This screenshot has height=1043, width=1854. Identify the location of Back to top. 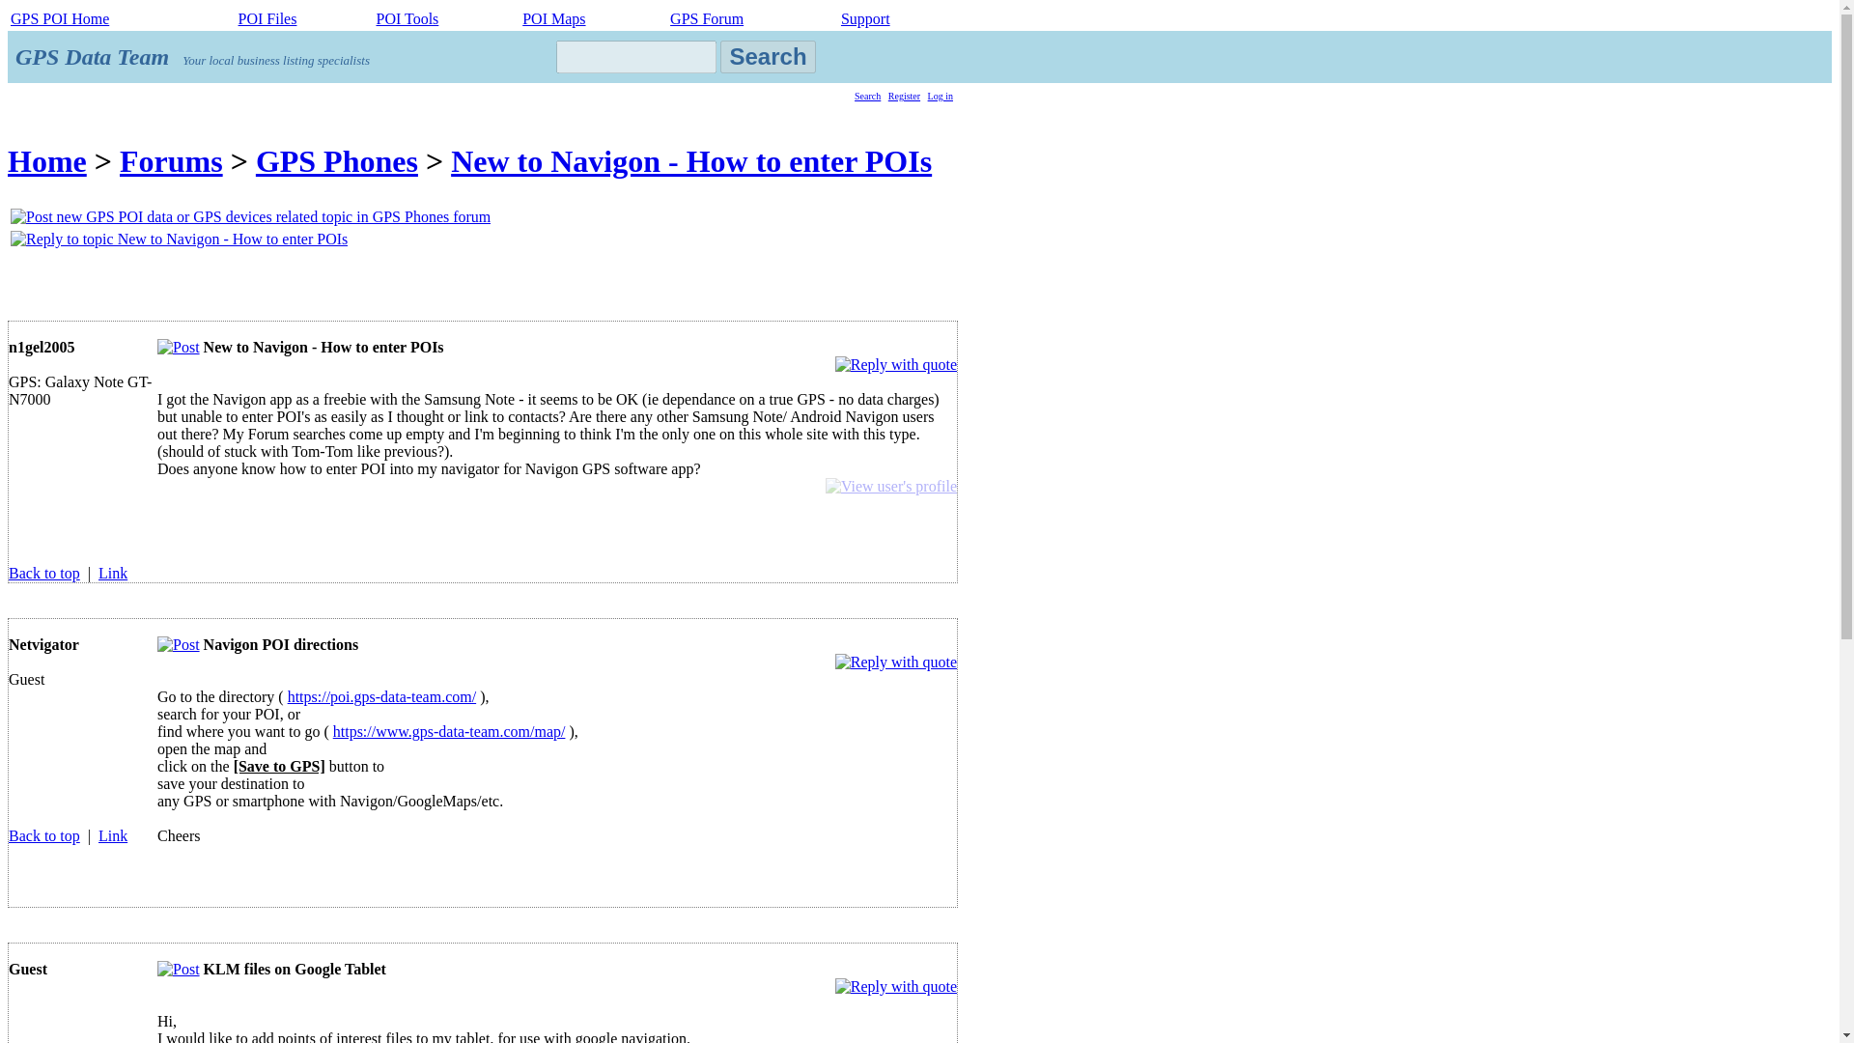
(44, 835).